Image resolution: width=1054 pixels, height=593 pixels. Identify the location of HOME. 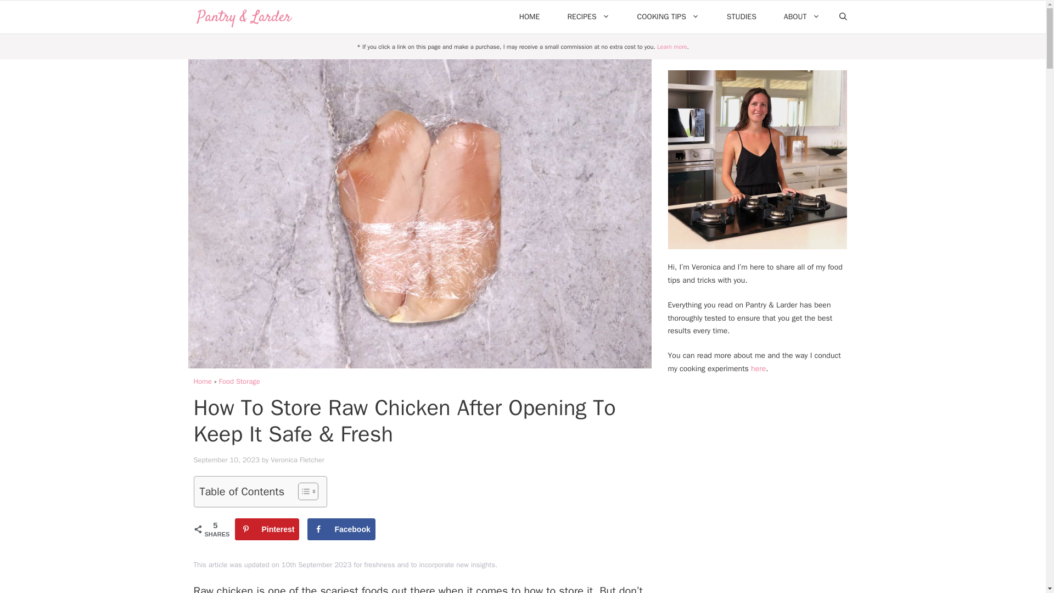
(530, 16).